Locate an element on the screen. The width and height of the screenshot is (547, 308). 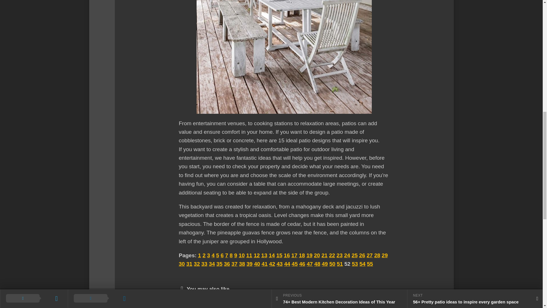
22 is located at coordinates (332, 255).